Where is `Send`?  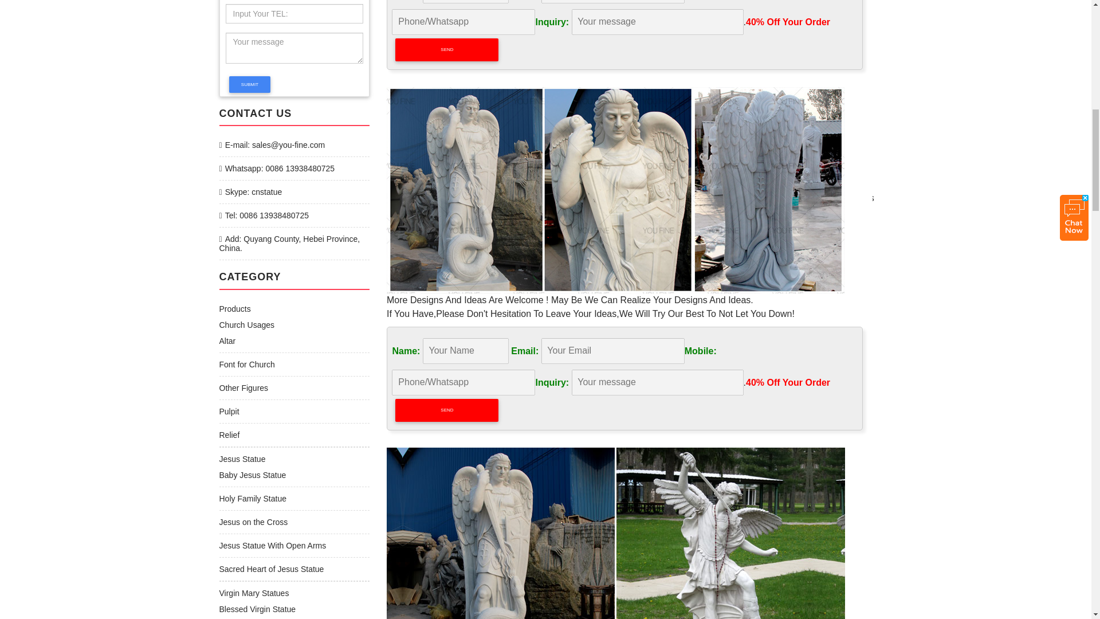
Send is located at coordinates (446, 410).